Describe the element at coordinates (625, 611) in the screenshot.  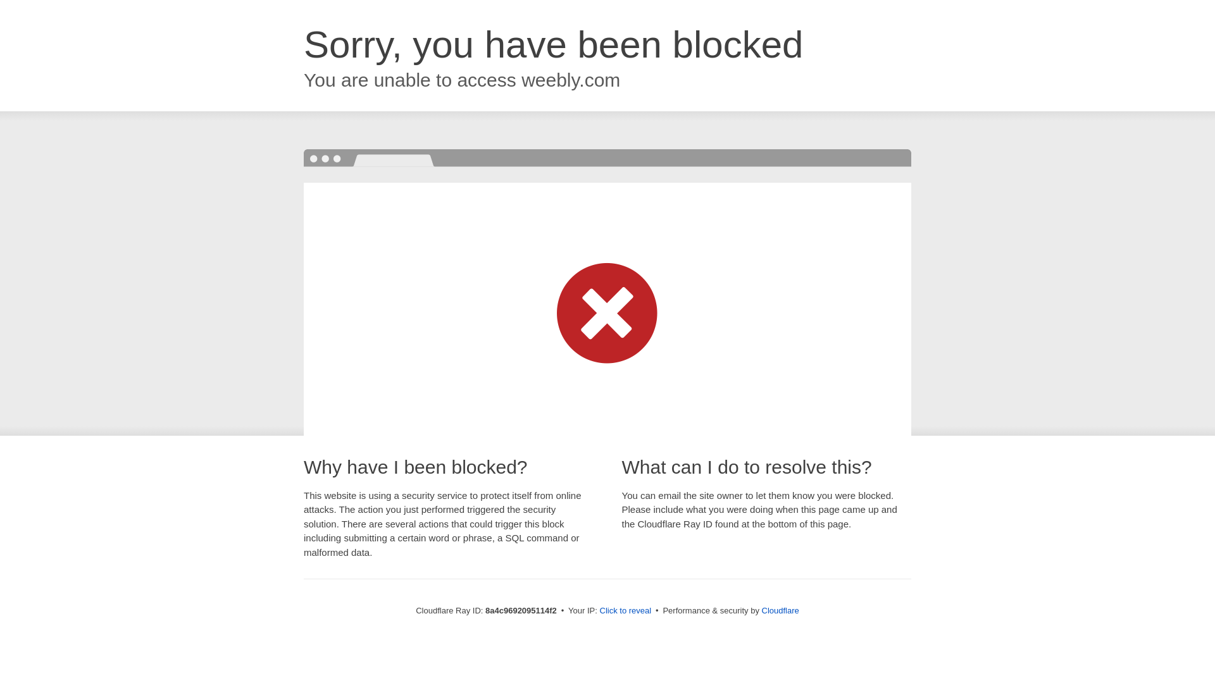
I see `Click to reveal` at that location.